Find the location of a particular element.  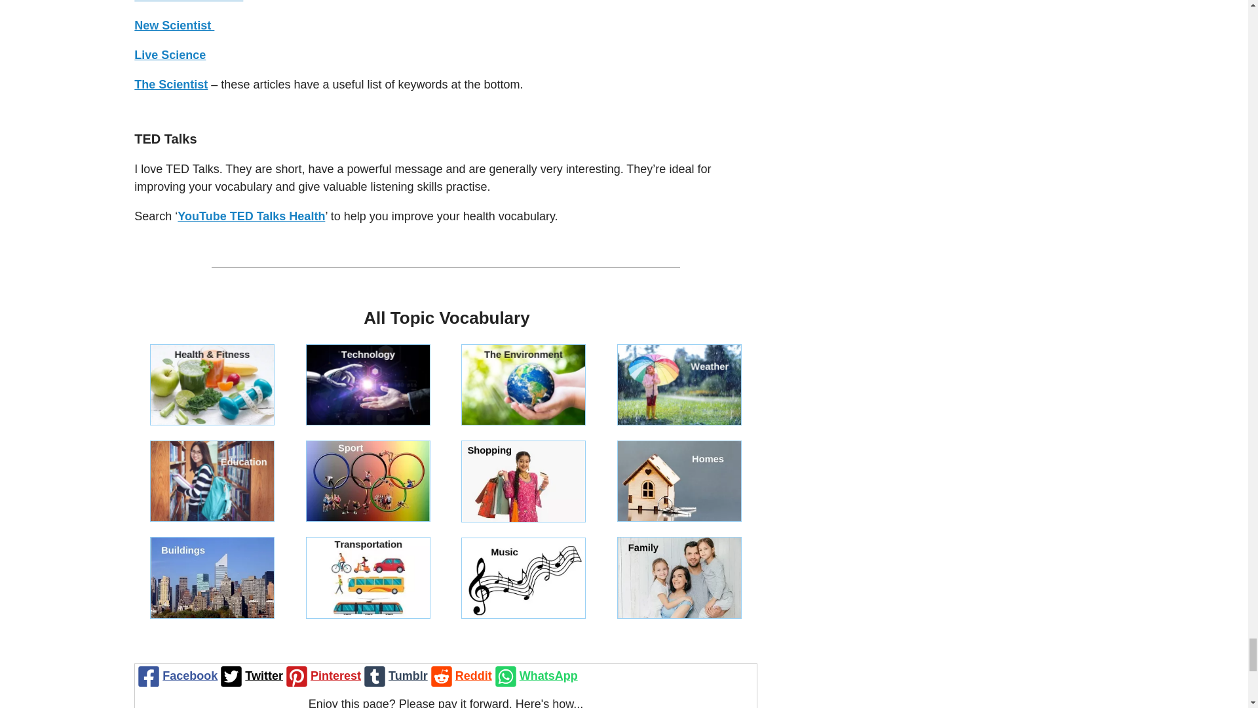

WhatsApp is located at coordinates (535, 676).